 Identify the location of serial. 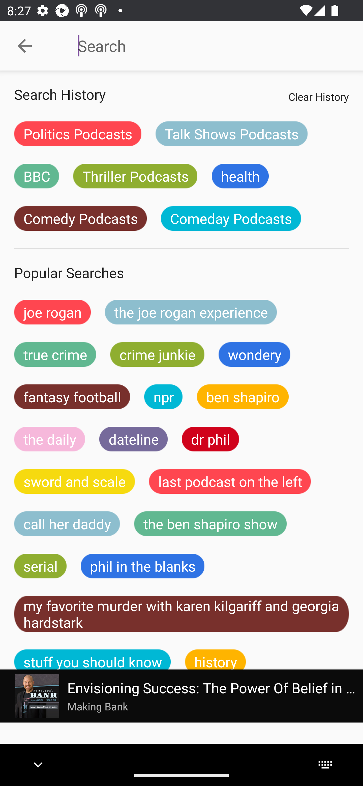
(40, 566).